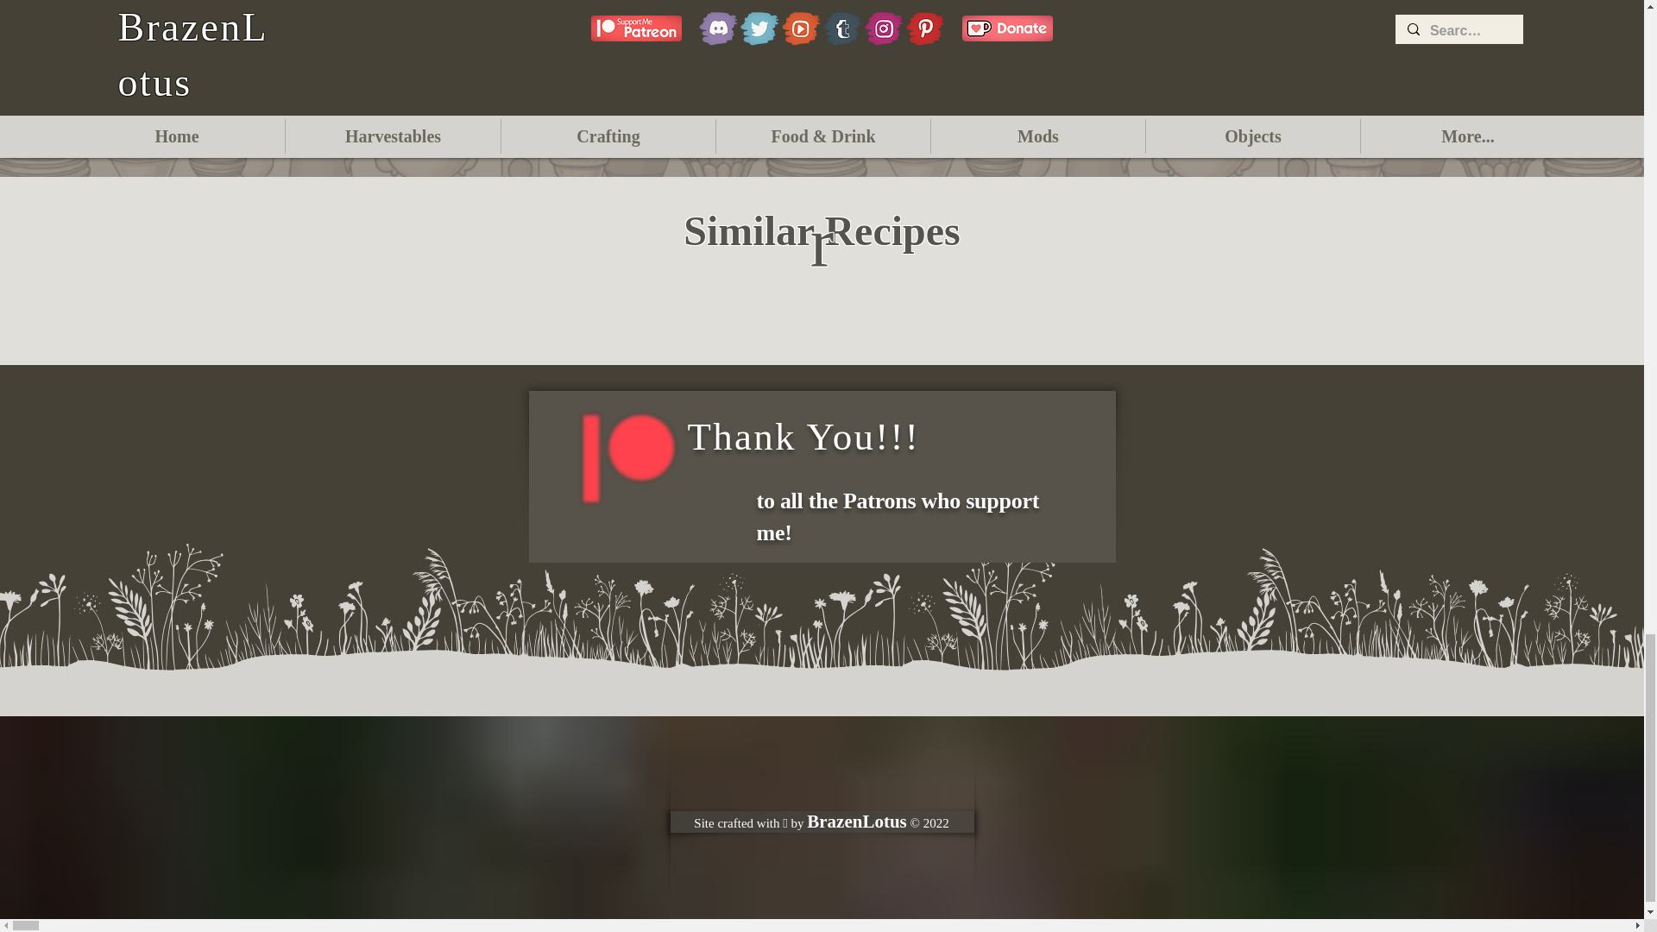 This screenshot has height=932, width=1657. Describe the element at coordinates (822, 86) in the screenshot. I see `DOWNLOAD` at that location.